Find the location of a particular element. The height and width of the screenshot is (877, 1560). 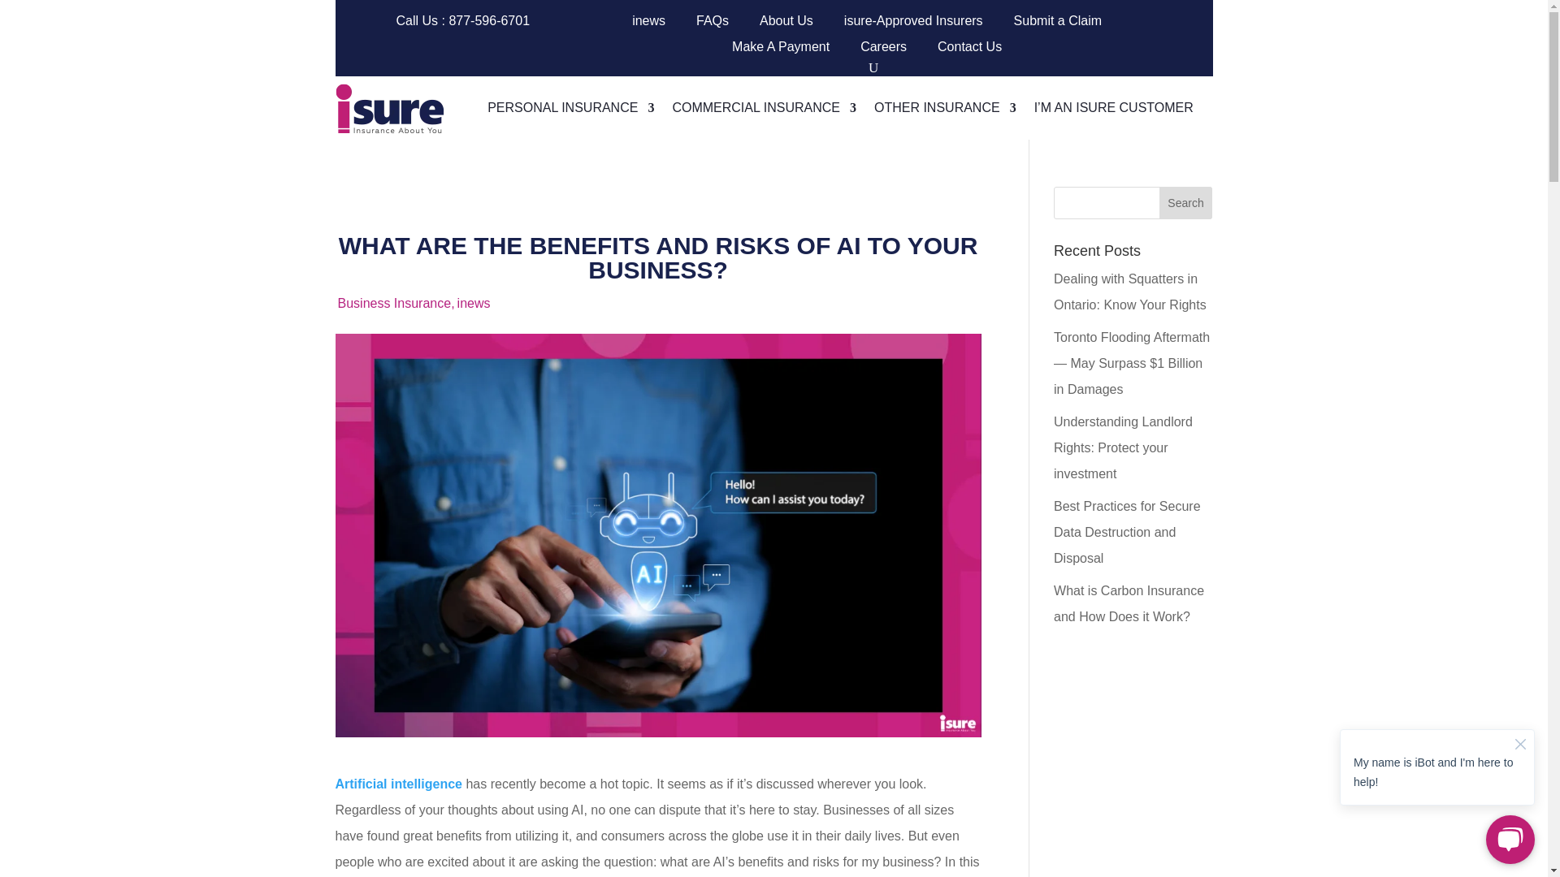

FAQs is located at coordinates (712, 24).